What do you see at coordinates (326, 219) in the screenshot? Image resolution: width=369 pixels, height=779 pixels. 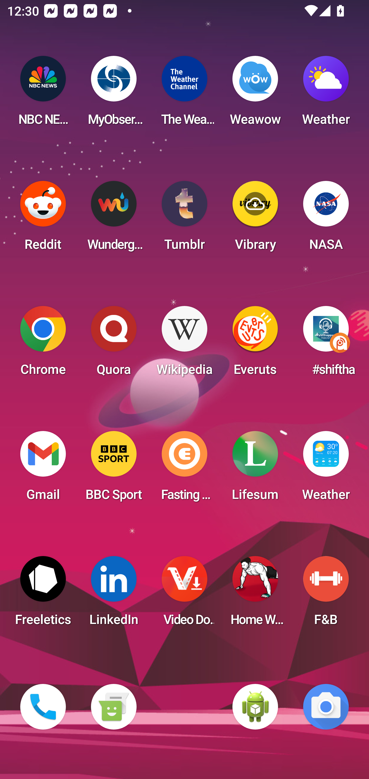 I see `NASA` at bounding box center [326, 219].